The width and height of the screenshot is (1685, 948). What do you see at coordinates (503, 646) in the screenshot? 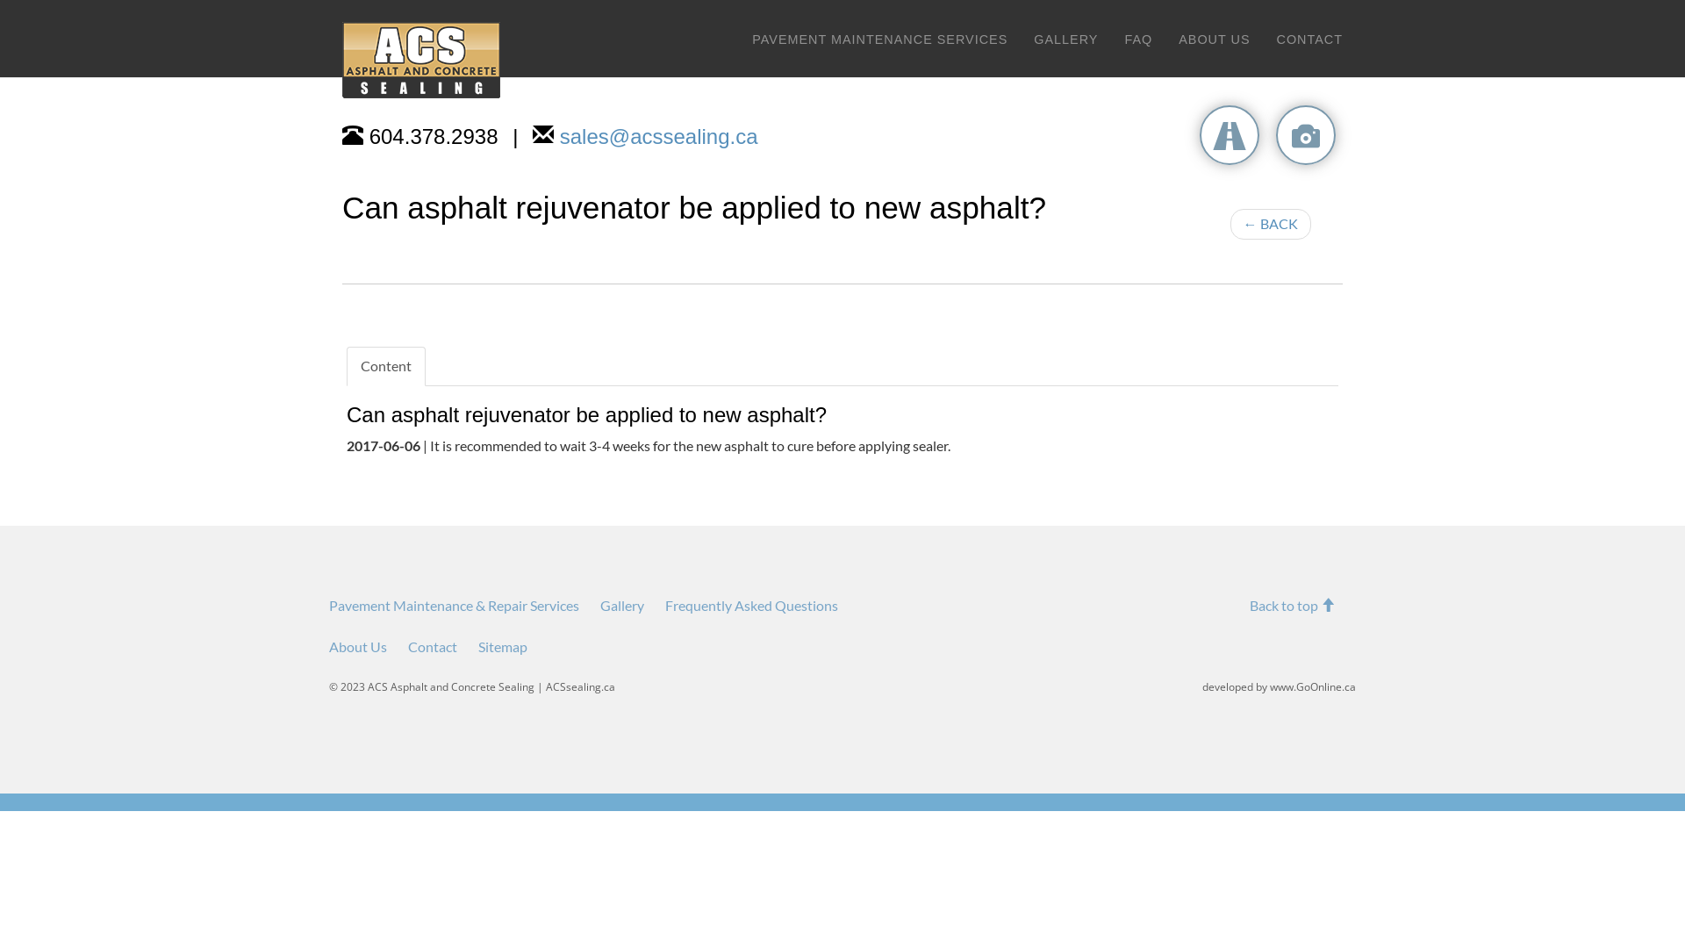
I see `Sitemap` at bounding box center [503, 646].